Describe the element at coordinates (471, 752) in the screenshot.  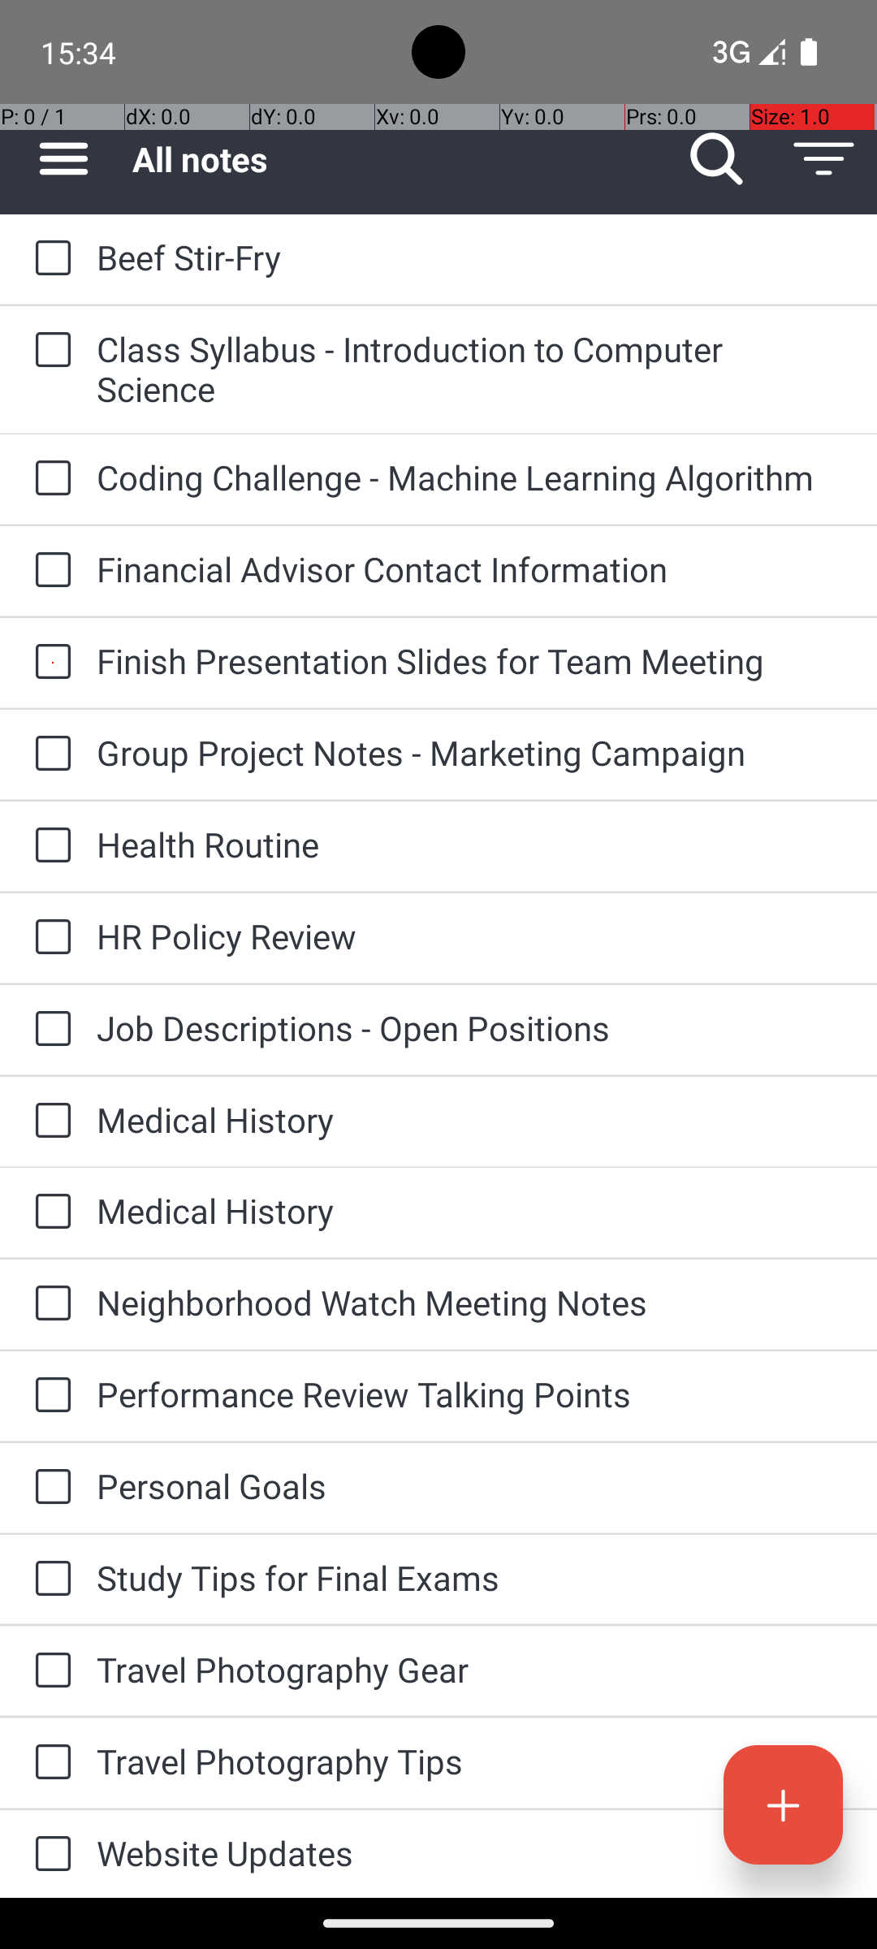
I see `Group Project Notes - Marketing Campaign` at that location.